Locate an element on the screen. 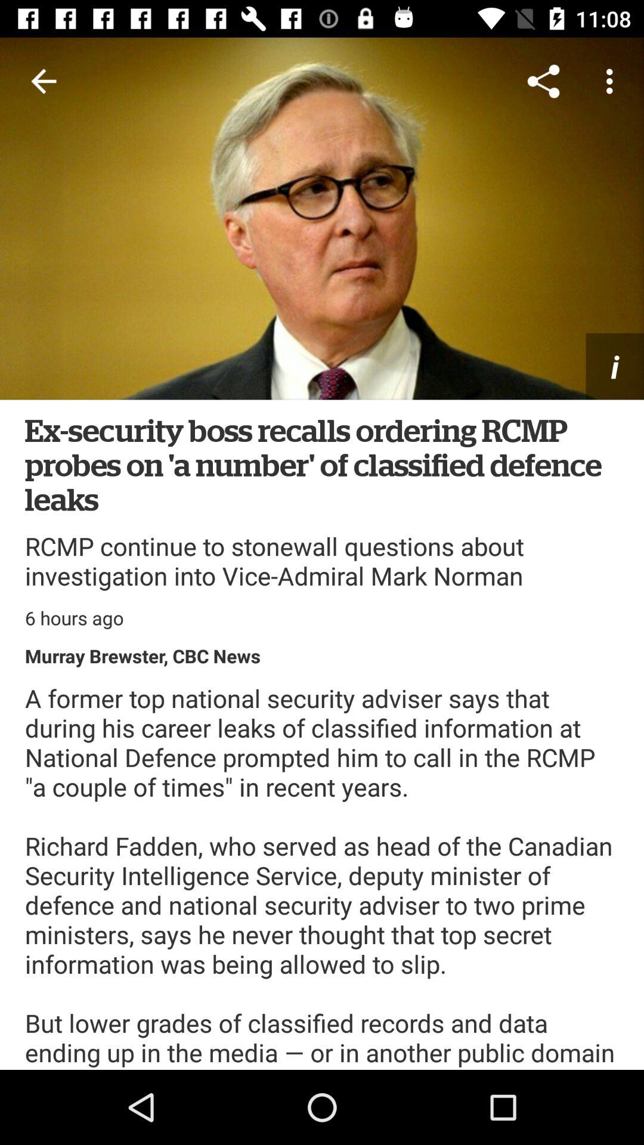 This screenshot has height=1145, width=644. turn on the icon above rcmp continue to item is located at coordinates (322, 464).